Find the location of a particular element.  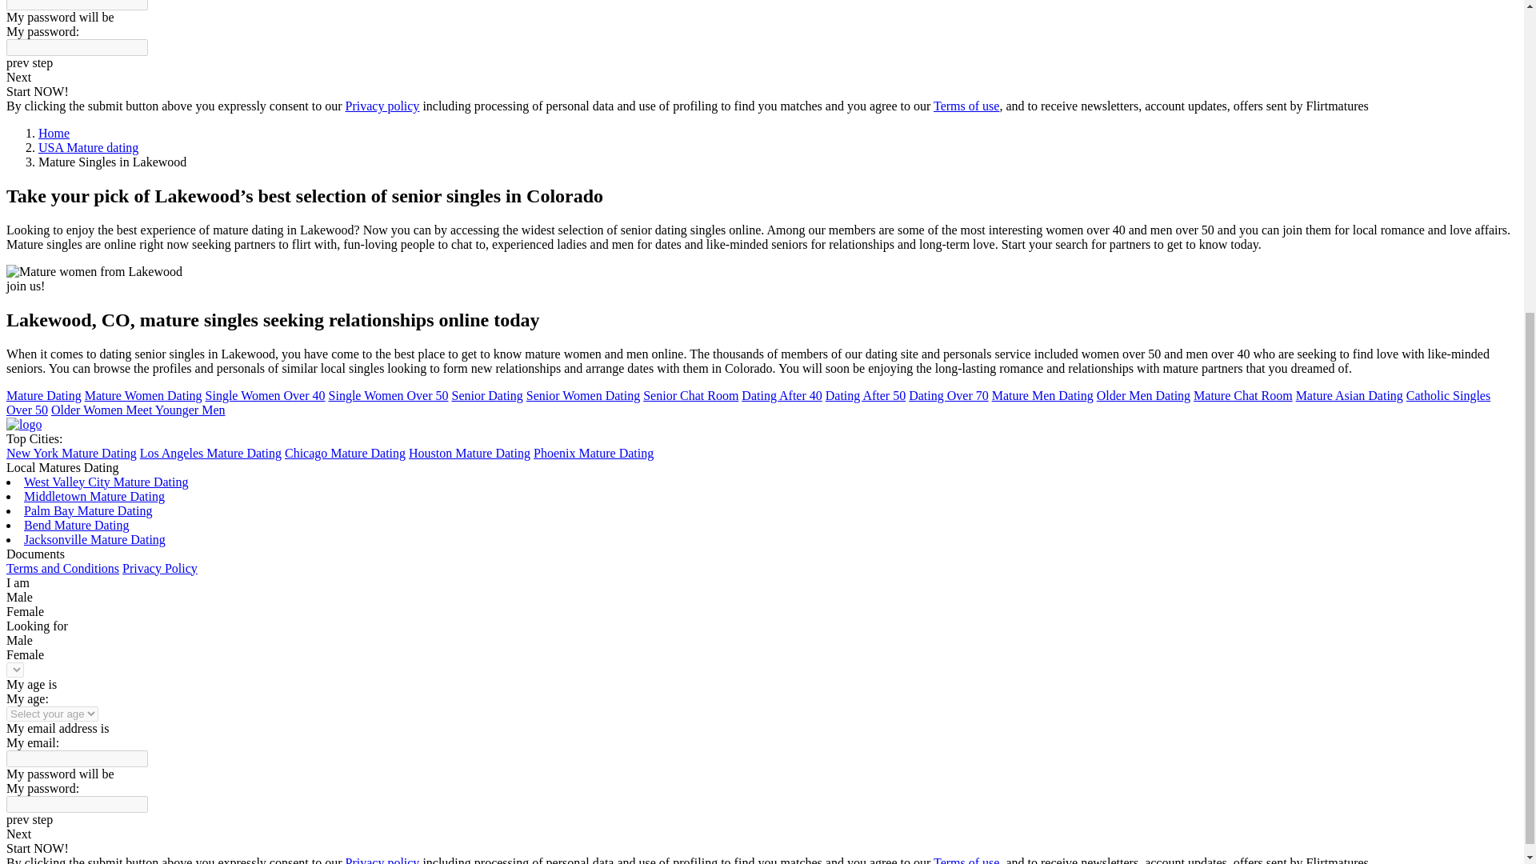

Mature Men Dating is located at coordinates (1043, 394).